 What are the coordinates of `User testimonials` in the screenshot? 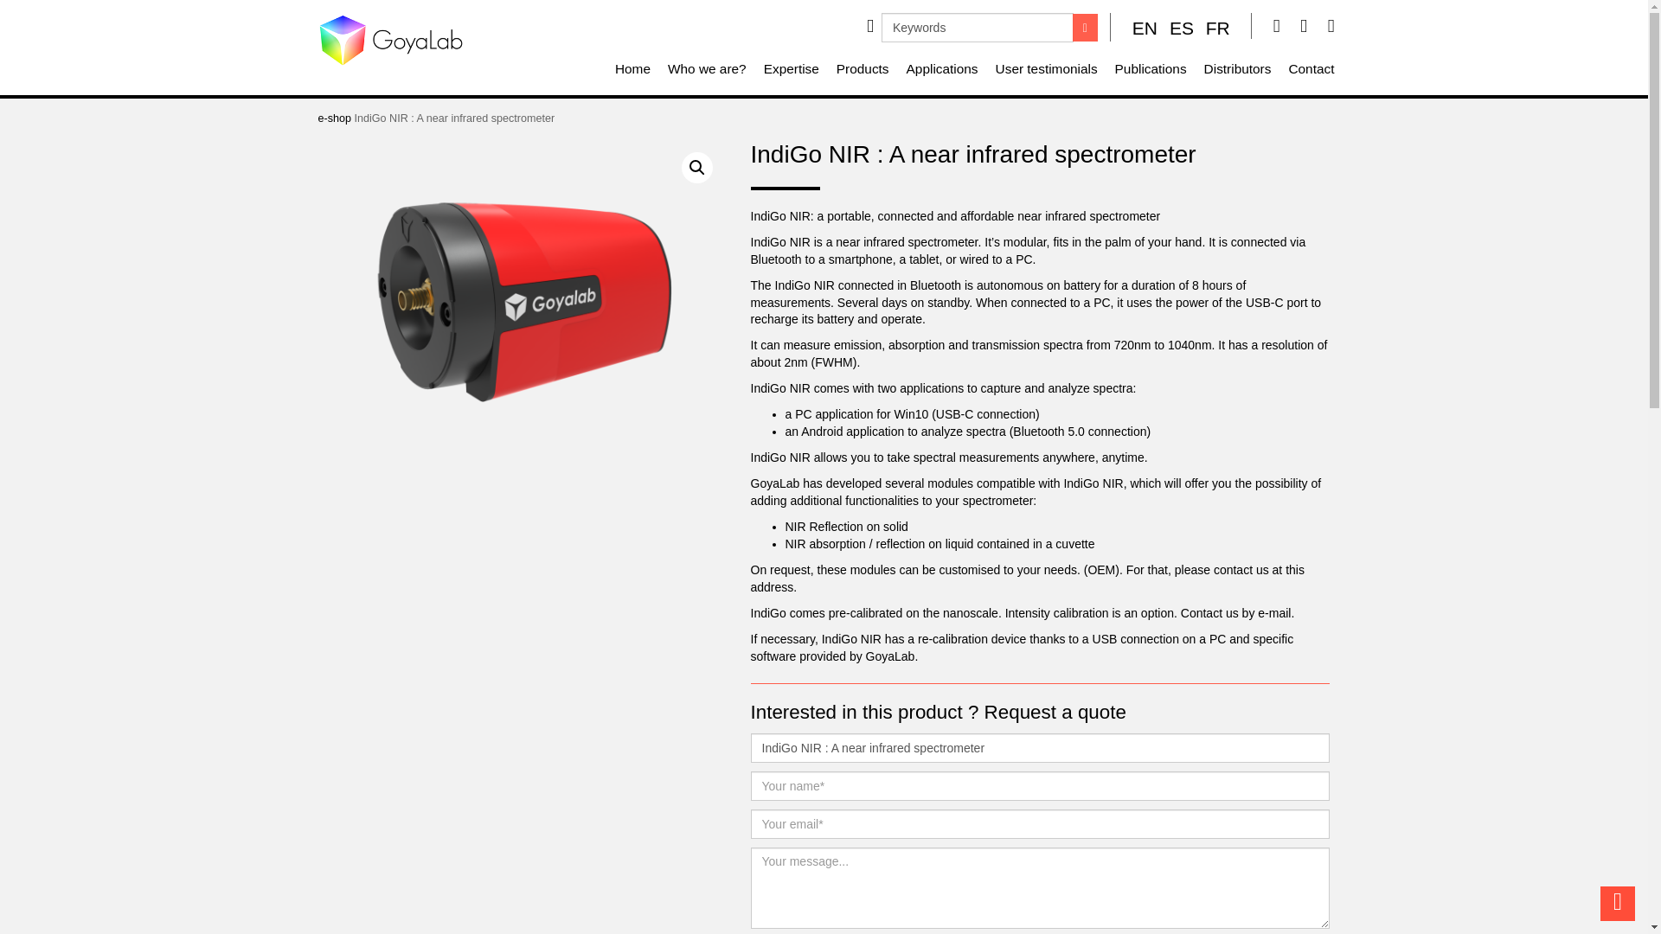 It's located at (1046, 71).